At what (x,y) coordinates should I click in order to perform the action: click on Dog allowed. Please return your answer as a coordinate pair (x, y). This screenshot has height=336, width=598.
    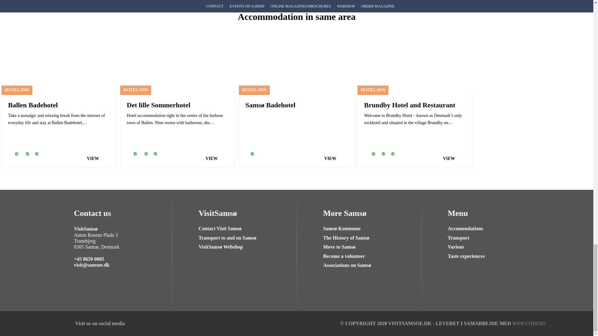
    Looking at the image, I should click on (368, 157).